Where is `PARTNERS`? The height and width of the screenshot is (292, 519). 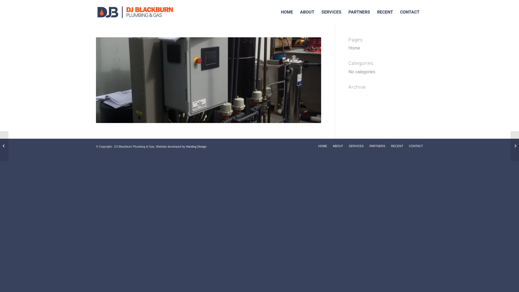 PARTNERS is located at coordinates (359, 12).